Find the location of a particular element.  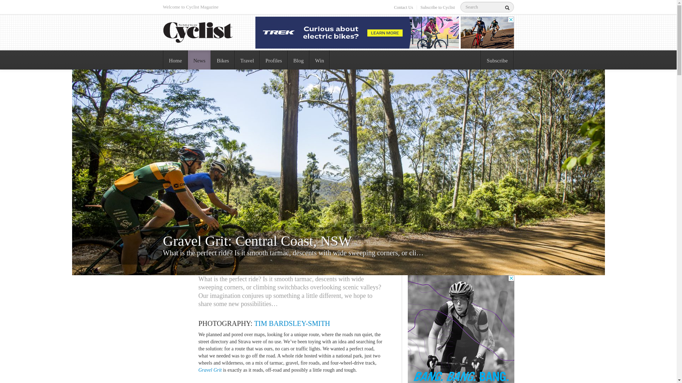

Win is located at coordinates (320, 60).